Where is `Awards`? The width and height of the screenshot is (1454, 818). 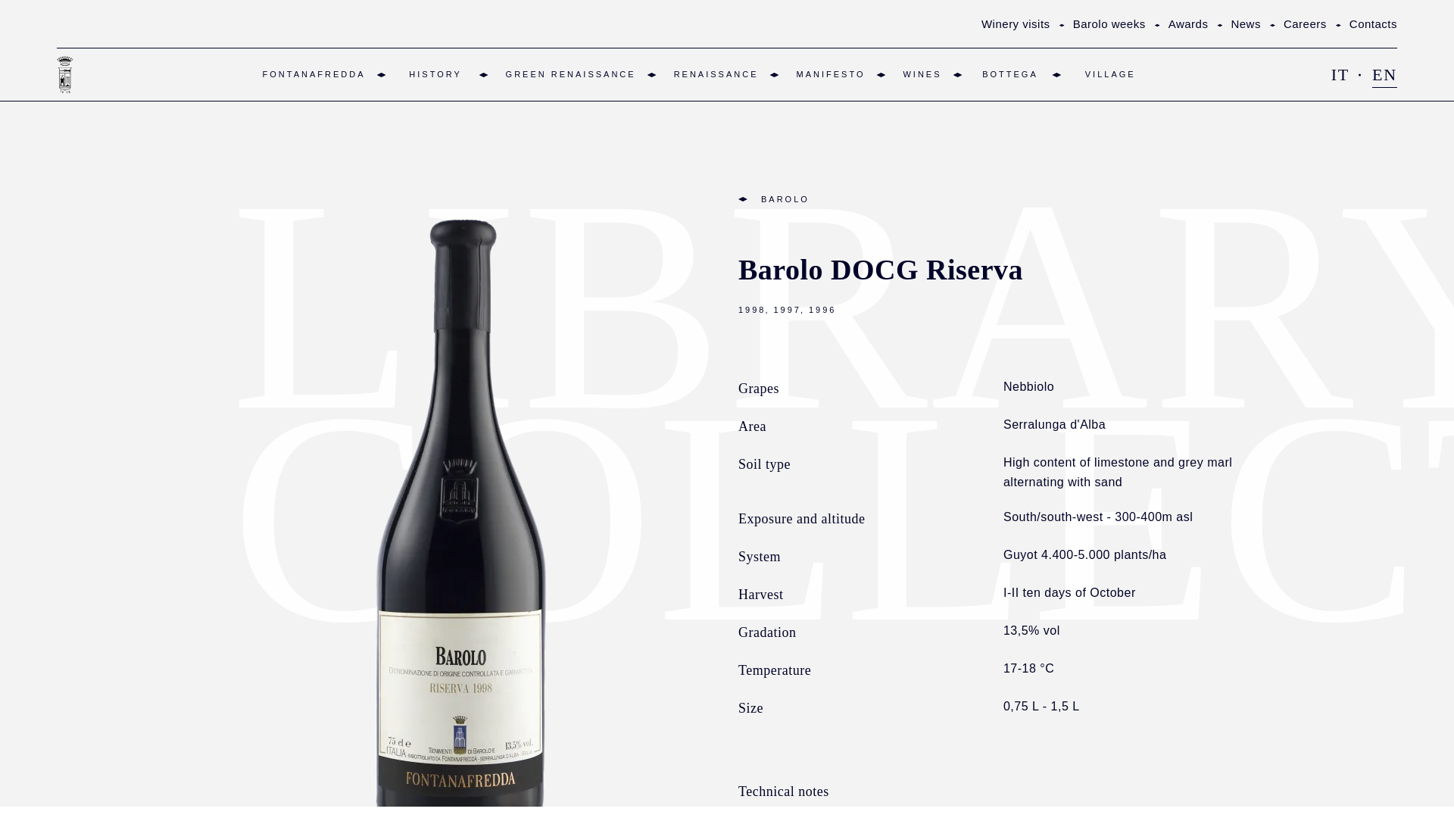
Awards is located at coordinates (1188, 23).